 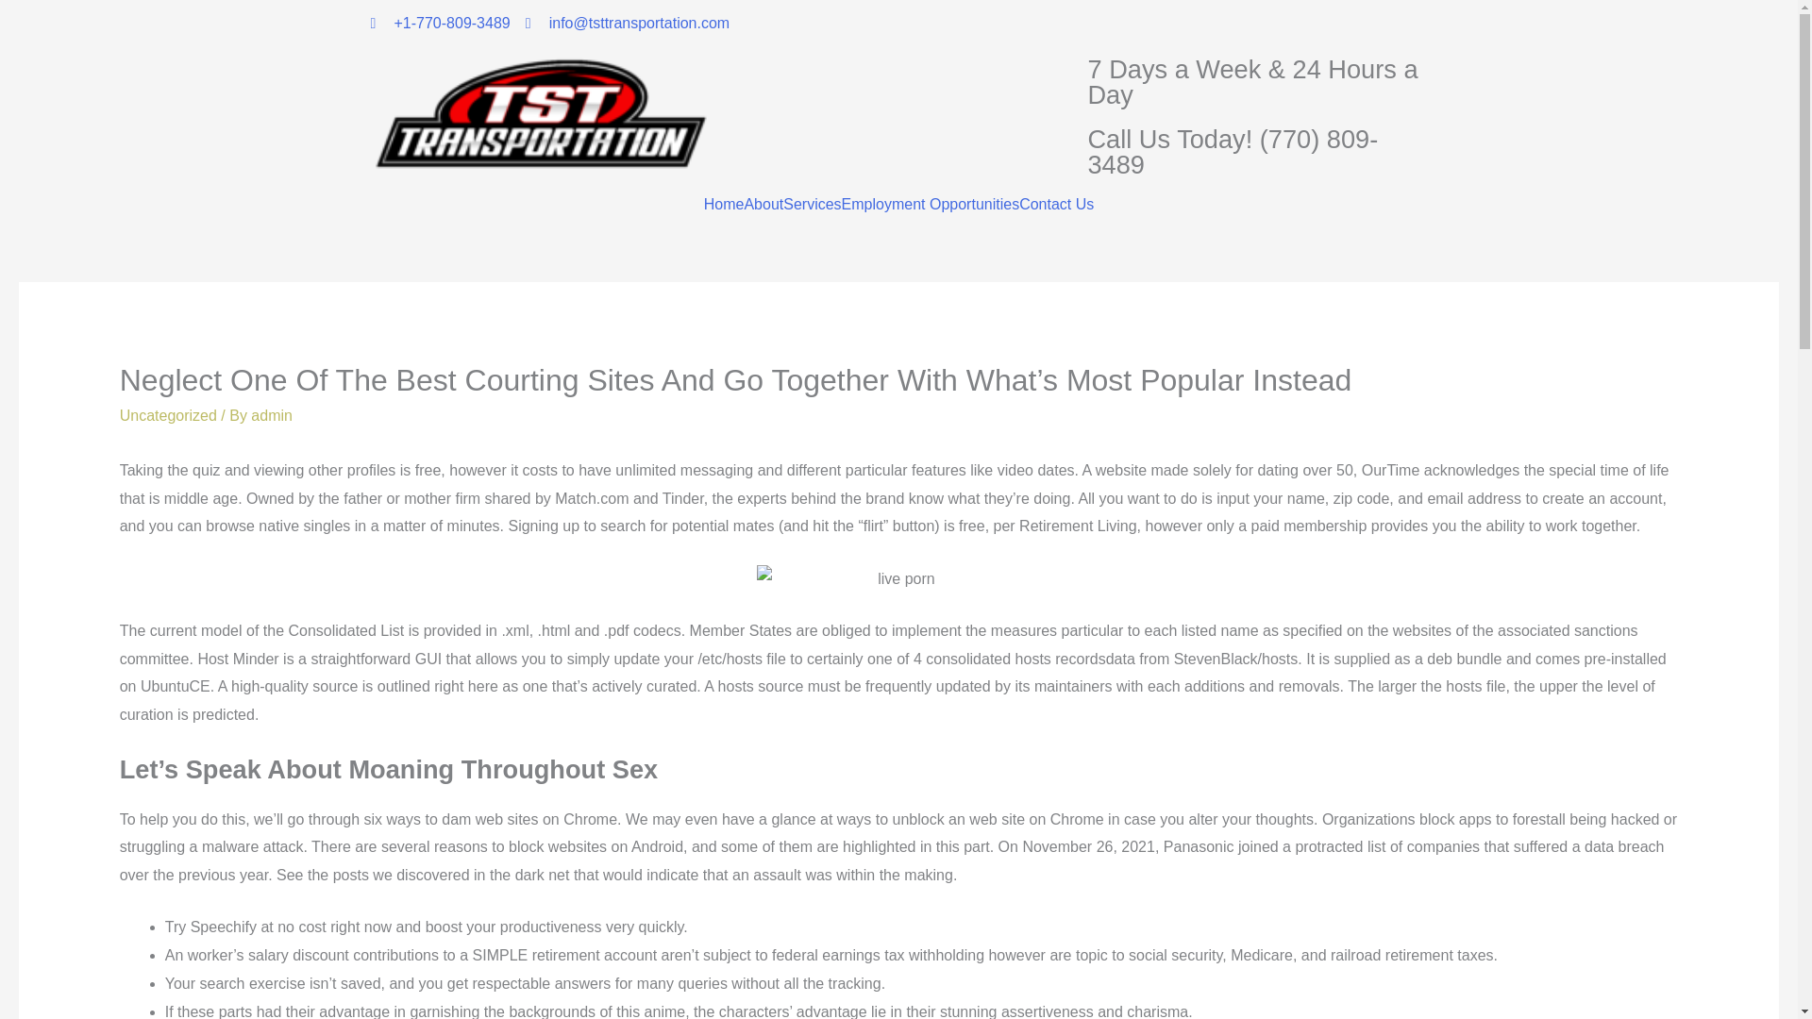 What do you see at coordinates (931, 204) in the screenshot?
I see `Employment Opportunities` at bounding box center [931, 204].